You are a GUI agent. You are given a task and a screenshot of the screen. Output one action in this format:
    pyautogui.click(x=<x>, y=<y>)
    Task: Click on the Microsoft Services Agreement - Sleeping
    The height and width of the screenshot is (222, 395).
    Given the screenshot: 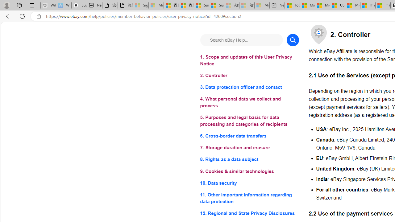 What is the action you would take?
    pyautogui.click(x=156, y=6)
    